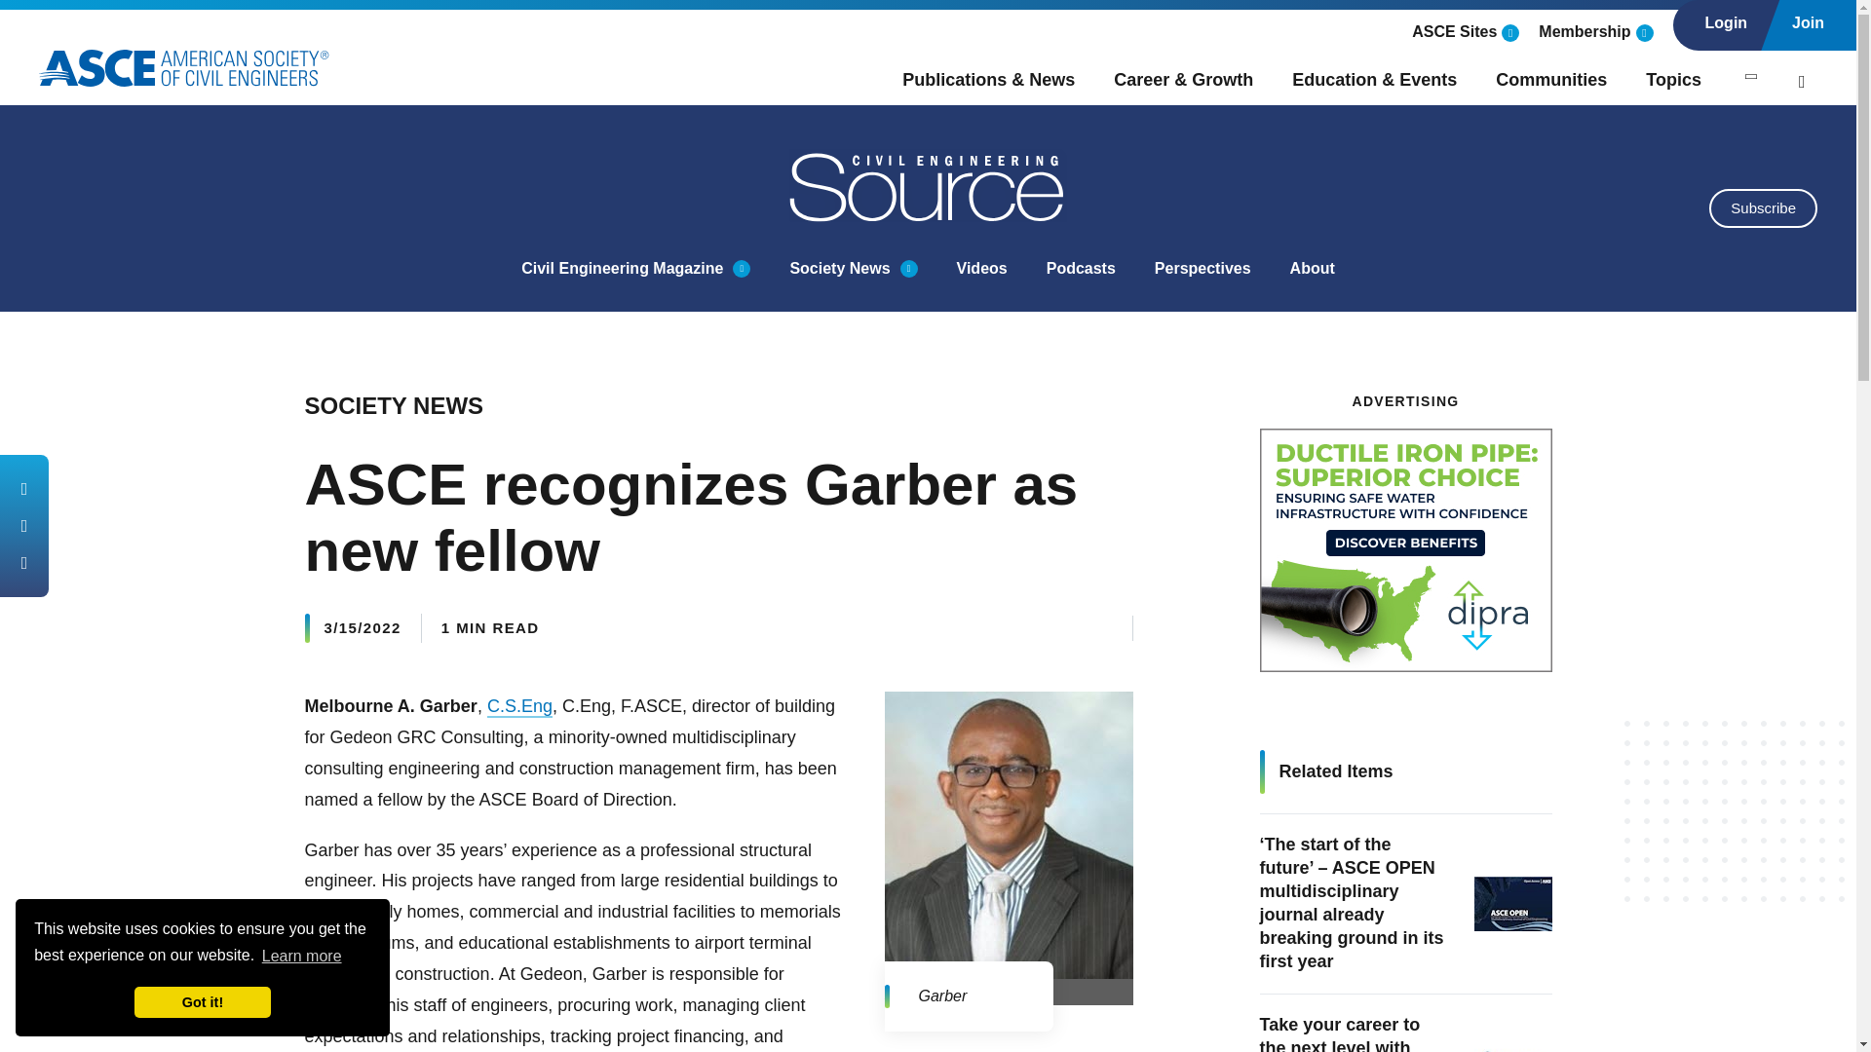  I want to click on Learn more, so click(302, 955).